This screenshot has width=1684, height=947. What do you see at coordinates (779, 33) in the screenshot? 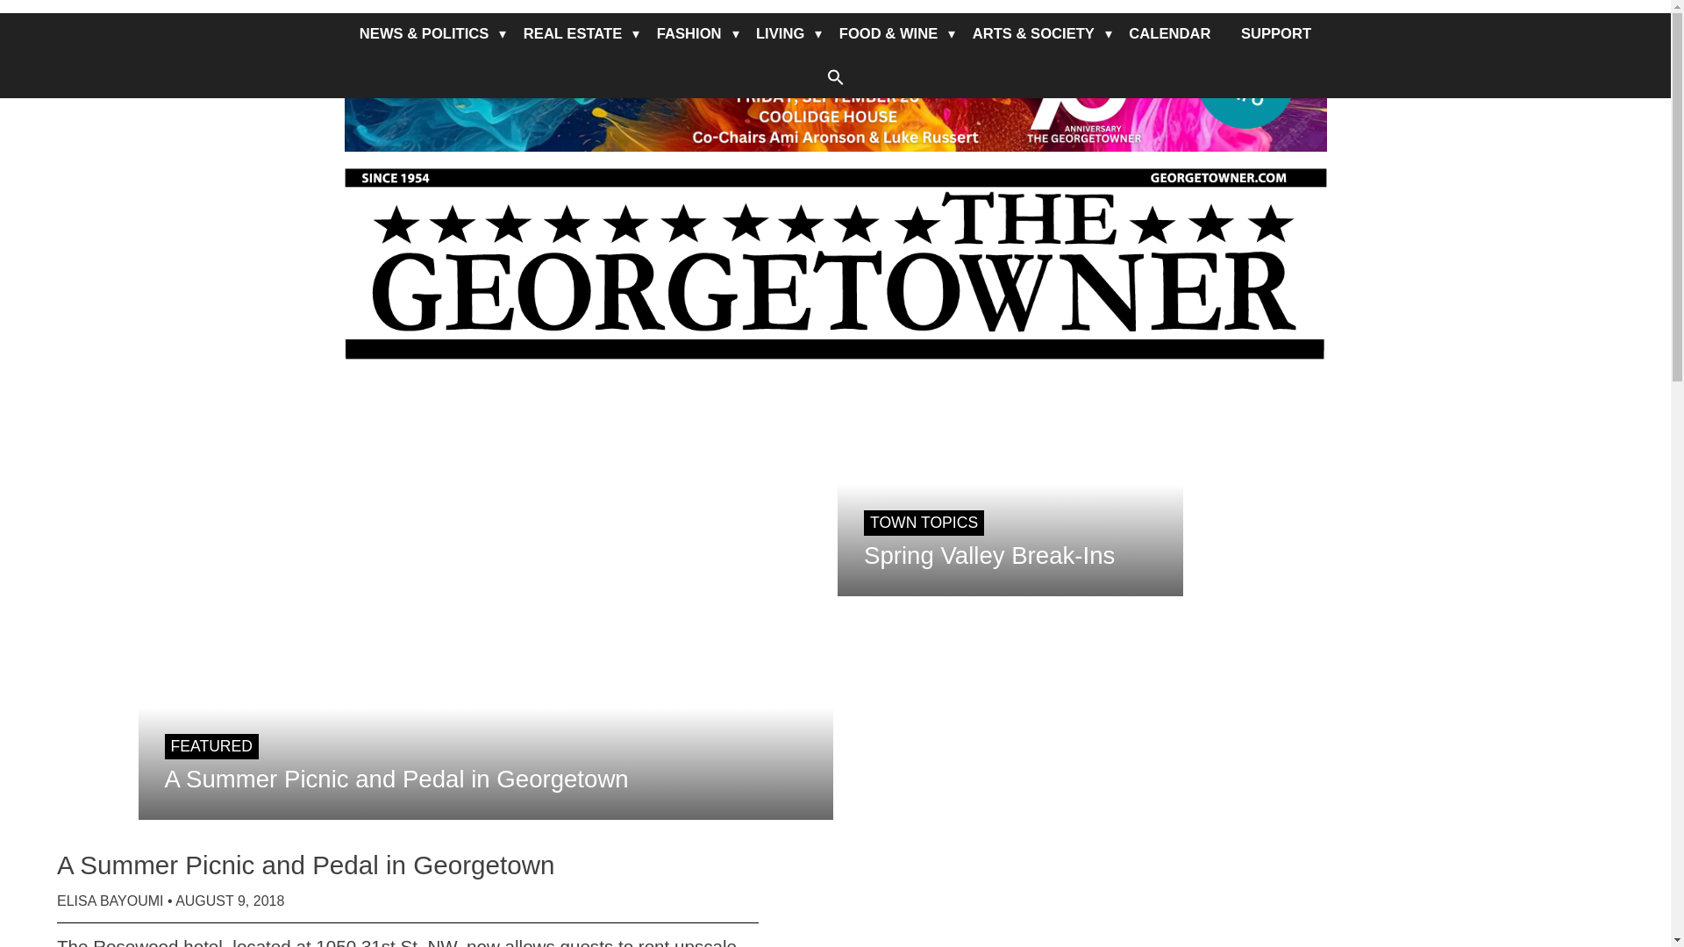
I see `LIVING` at bounding box center [779, 33].